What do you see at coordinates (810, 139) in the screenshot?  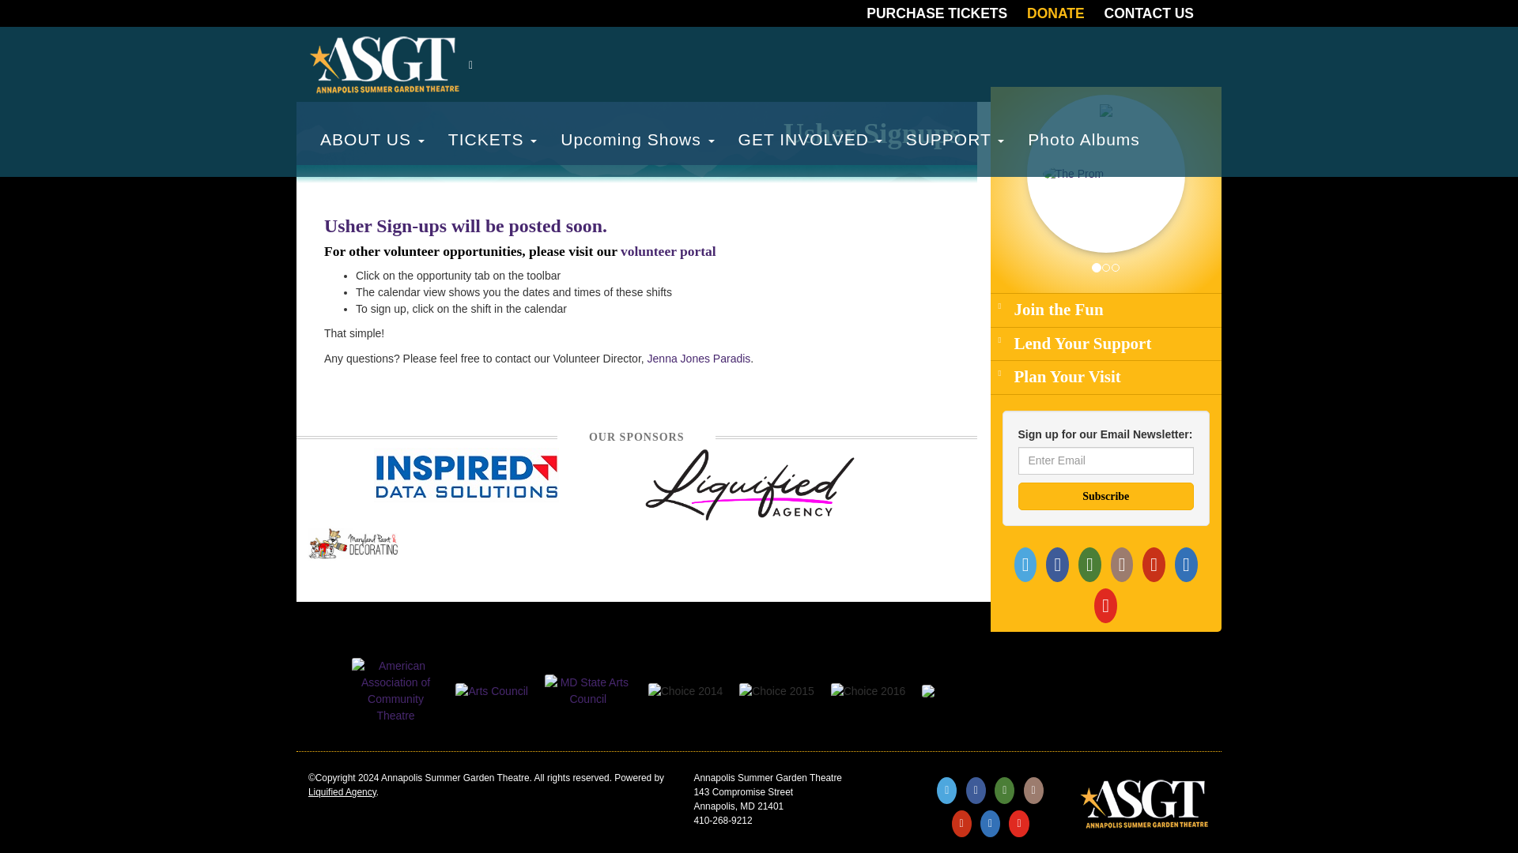 I see `GET INVOLVED` at bounding box center [810, 139].